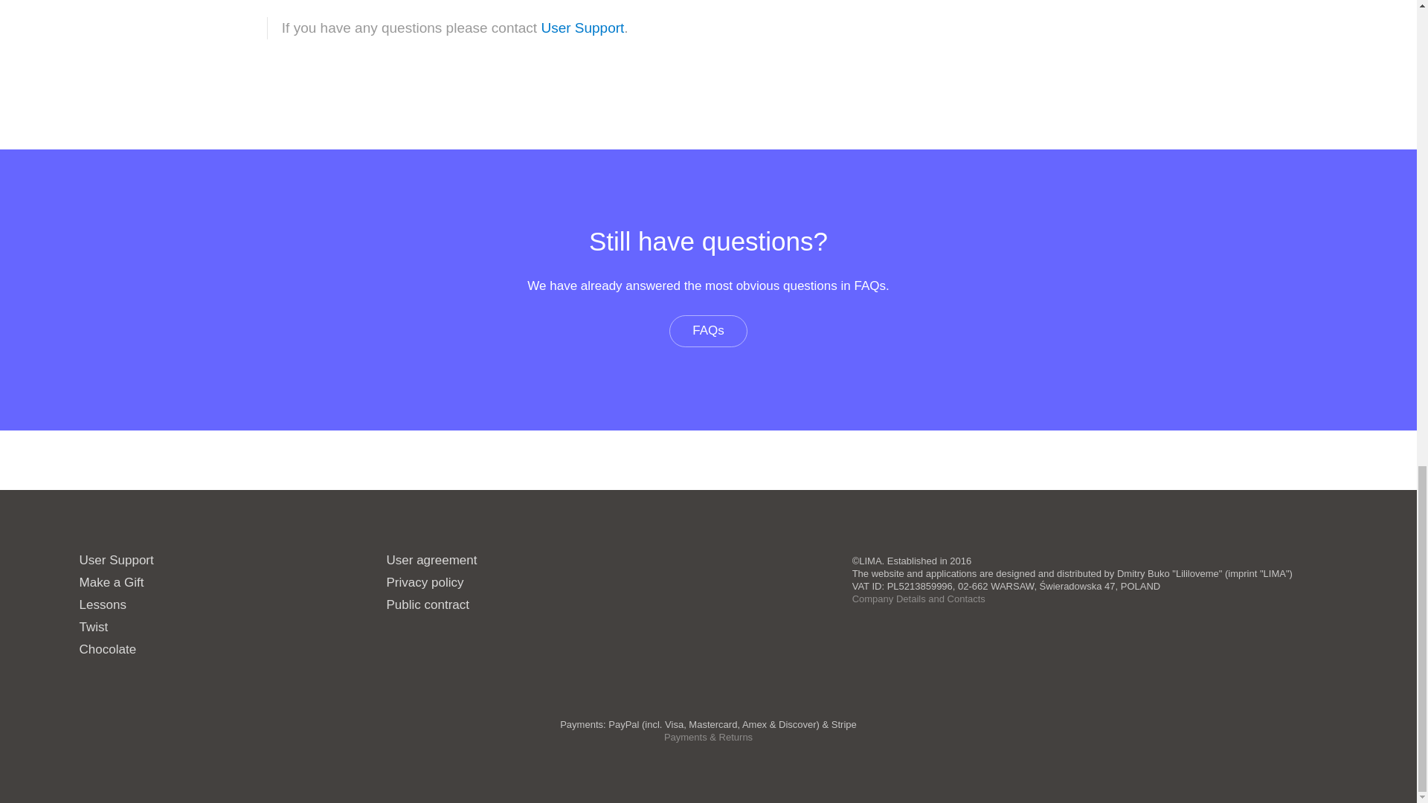 The height and width of the screenshot is (803, 1428). I want to click on User Support, so click(582, 28).